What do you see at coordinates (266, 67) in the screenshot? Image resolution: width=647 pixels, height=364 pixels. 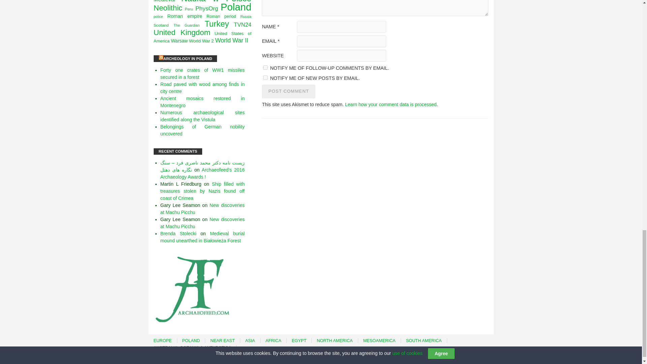 I see `subscribe` at bounding box center [266, 67].